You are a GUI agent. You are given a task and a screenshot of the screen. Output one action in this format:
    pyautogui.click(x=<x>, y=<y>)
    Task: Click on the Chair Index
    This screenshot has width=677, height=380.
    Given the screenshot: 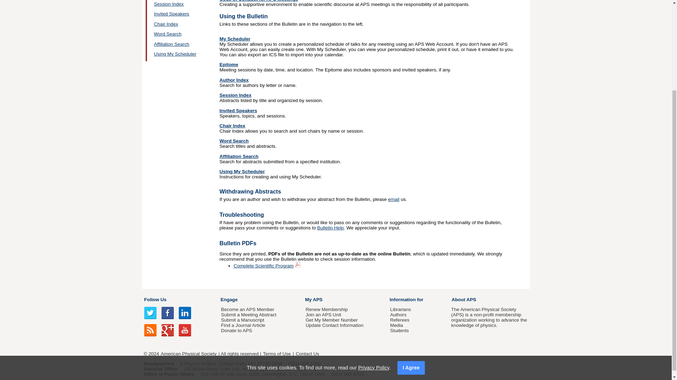 What is the action you would take?
    pyautogui.click(x=166, y=24)
    